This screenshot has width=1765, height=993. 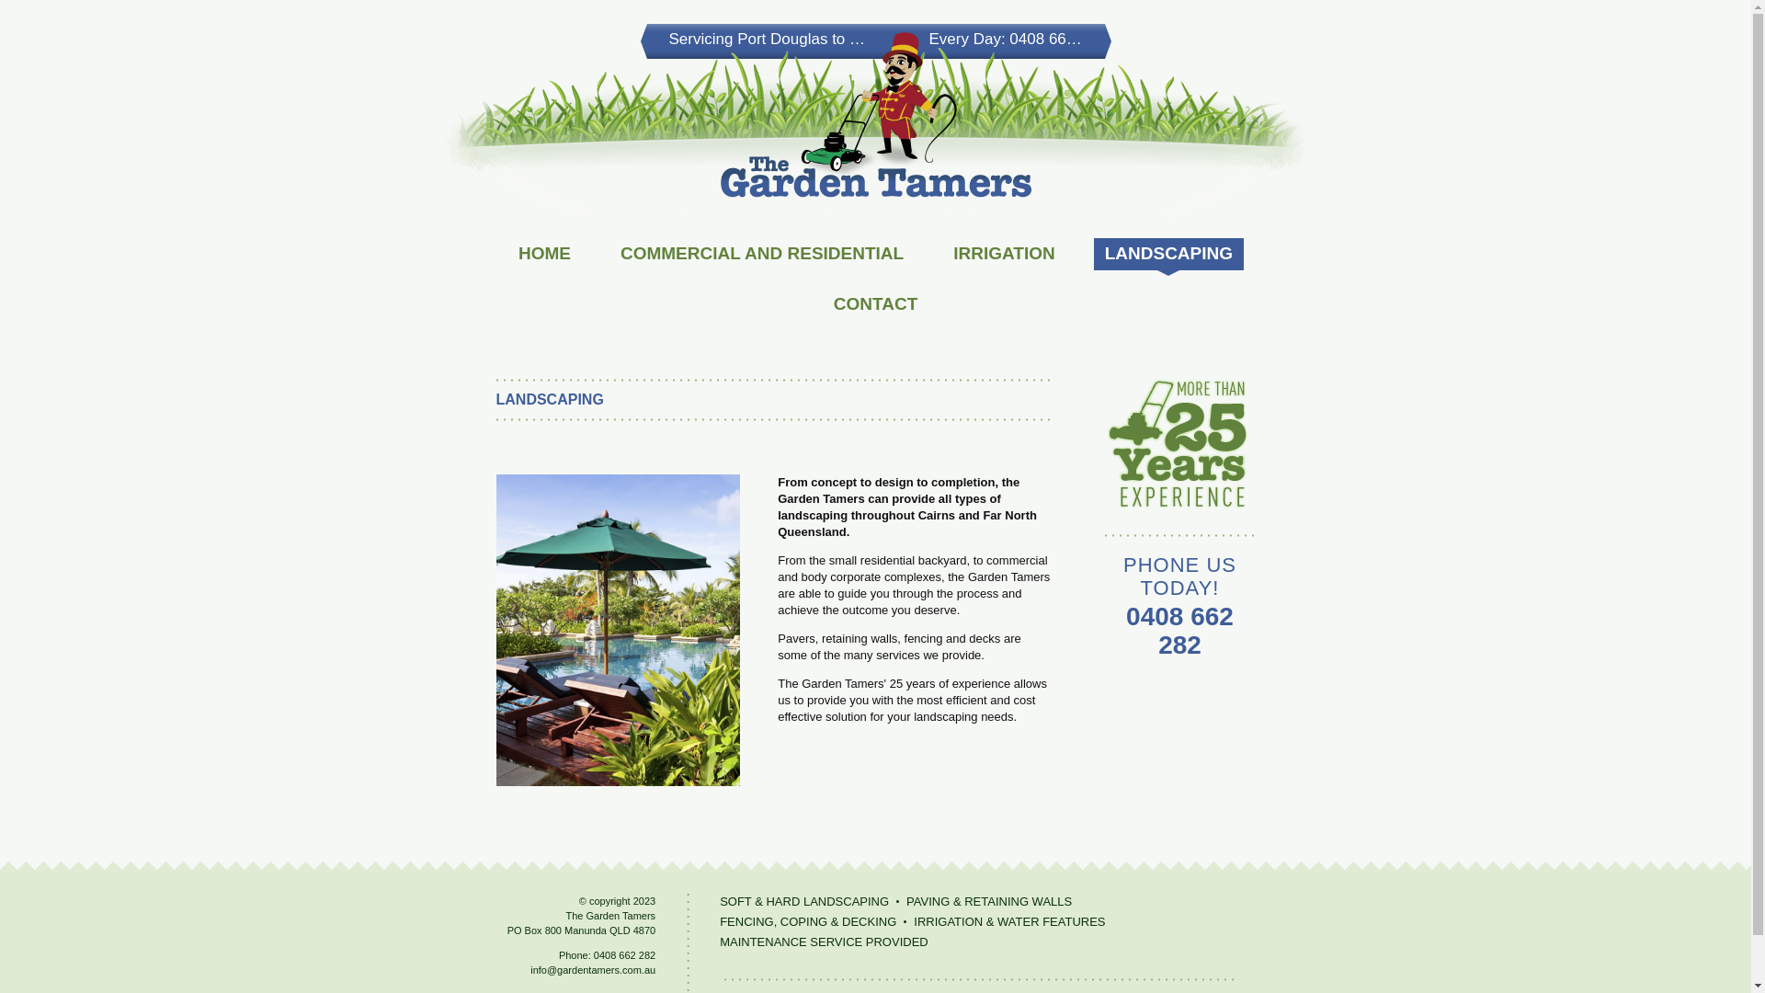 What do you see at coordinates (875, 305) in the screenshot?
I see `CONTACT` at bounding box center [875, 305].